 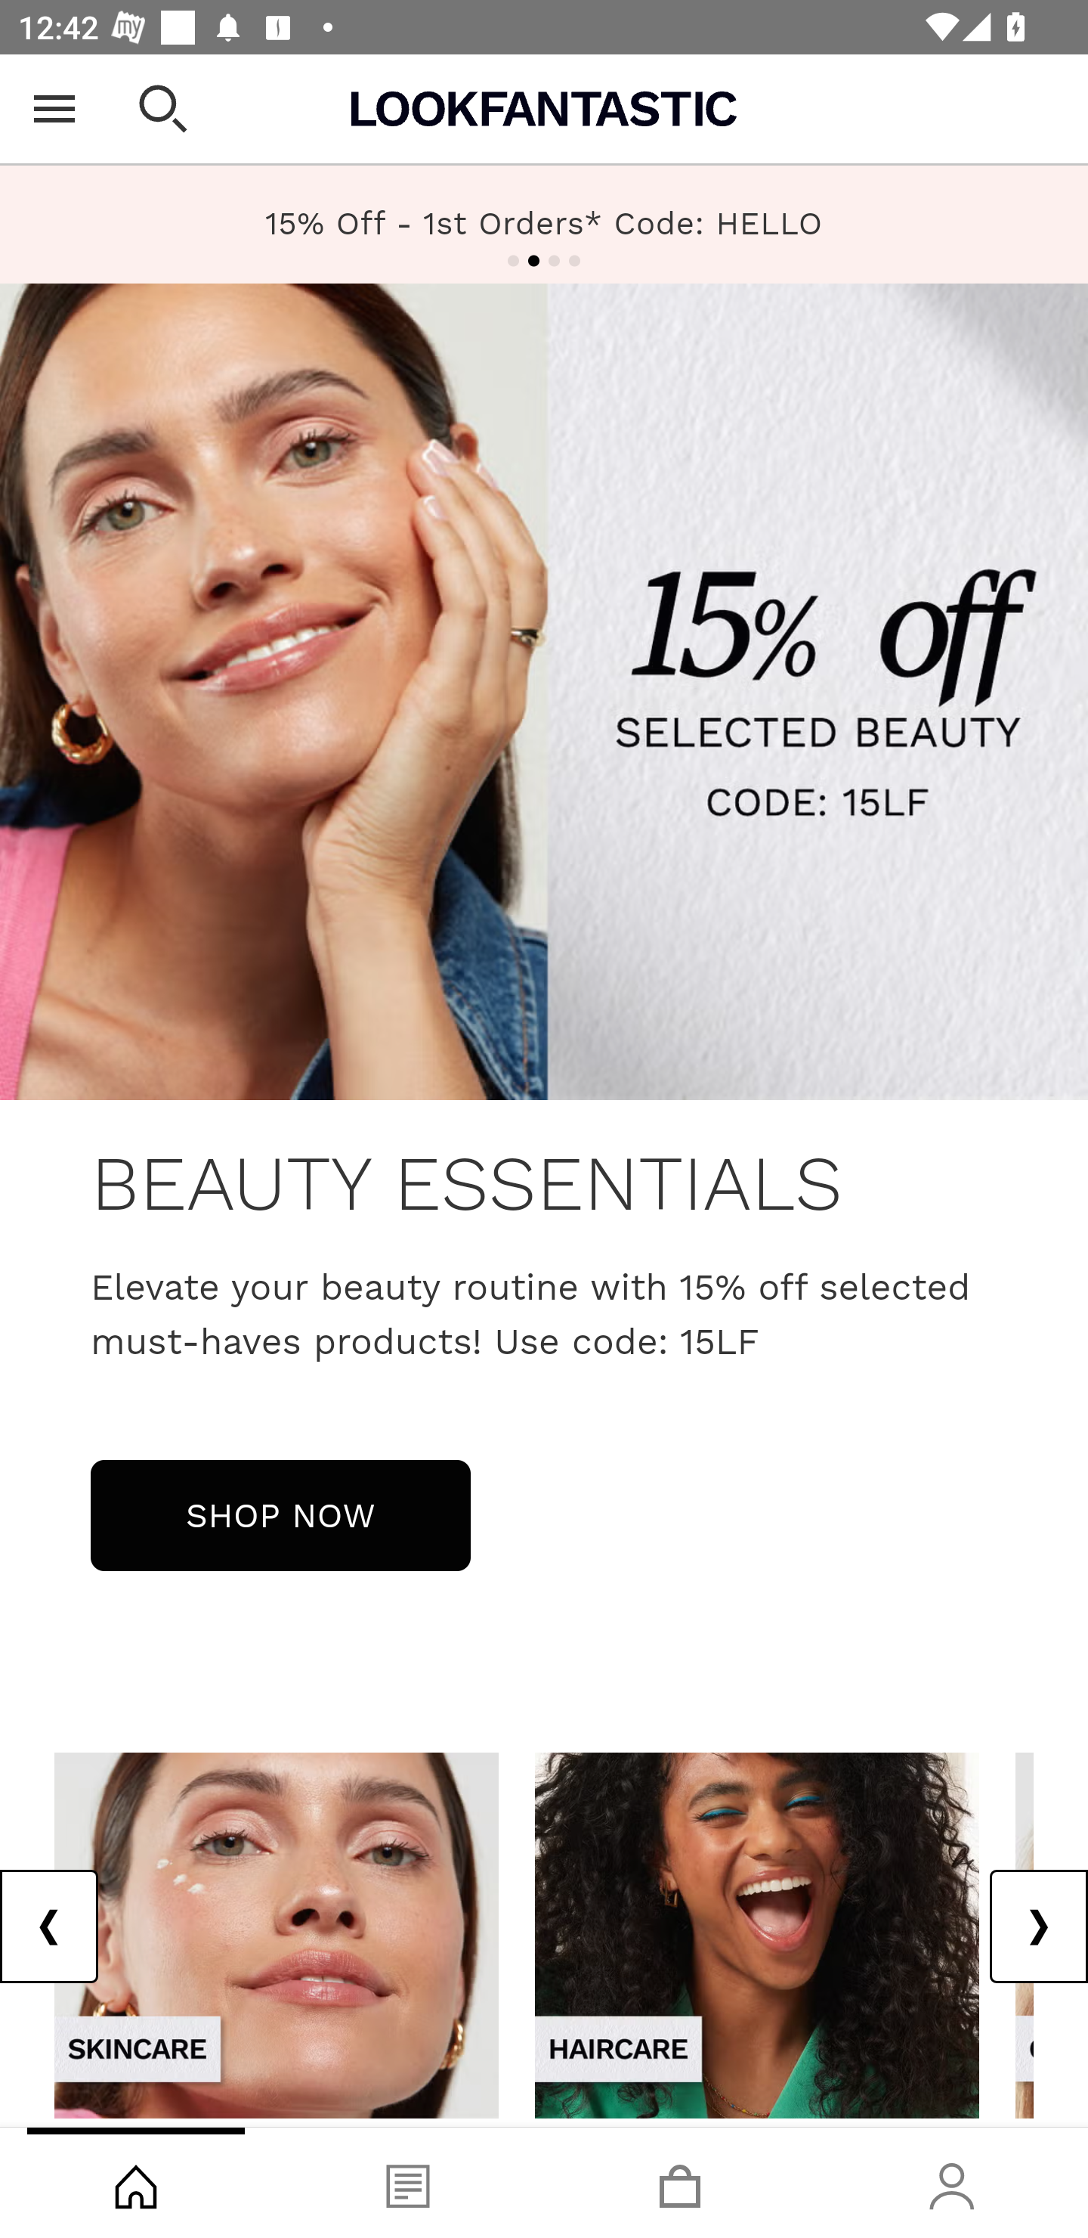 What do you see at coordinates (1038, 1926) in the screenshot?
I see `Next` at bounding box center [1038, 1926].